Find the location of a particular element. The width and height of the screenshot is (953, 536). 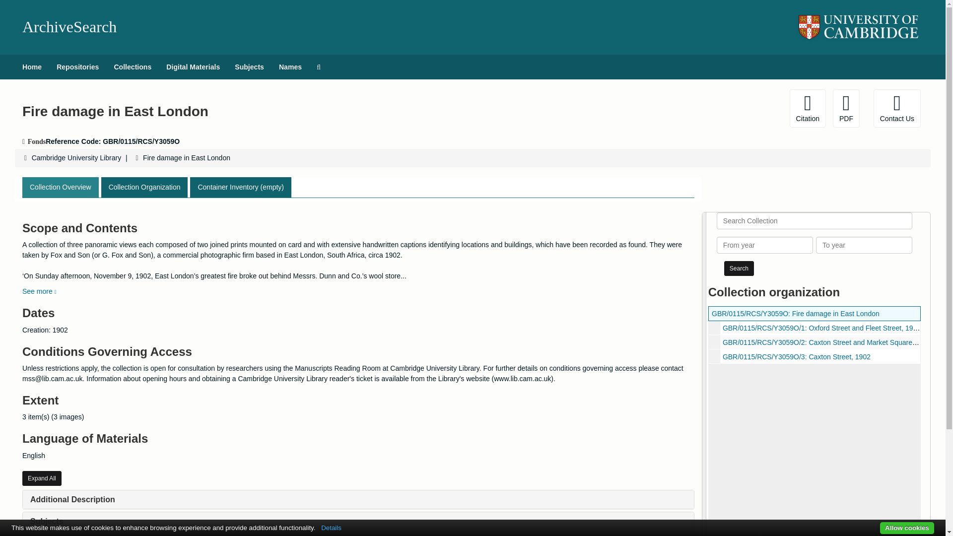

Names is located at coordinates (290, 67).